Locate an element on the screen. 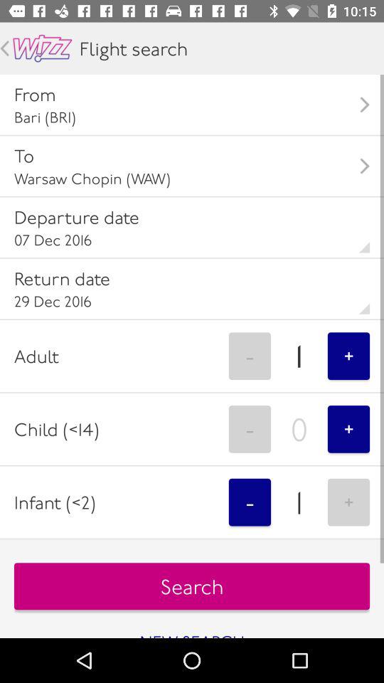 This screenshot has height=683, width=384. go back is located at coordinates (4, 48).